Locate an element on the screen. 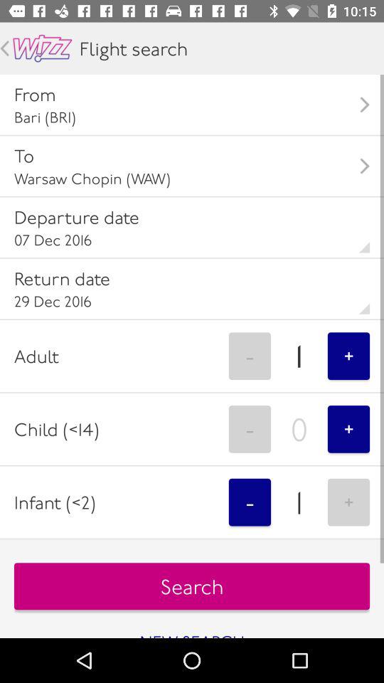 This screenshot has height=683, width=384. go back is located at coordinates (4, 48).